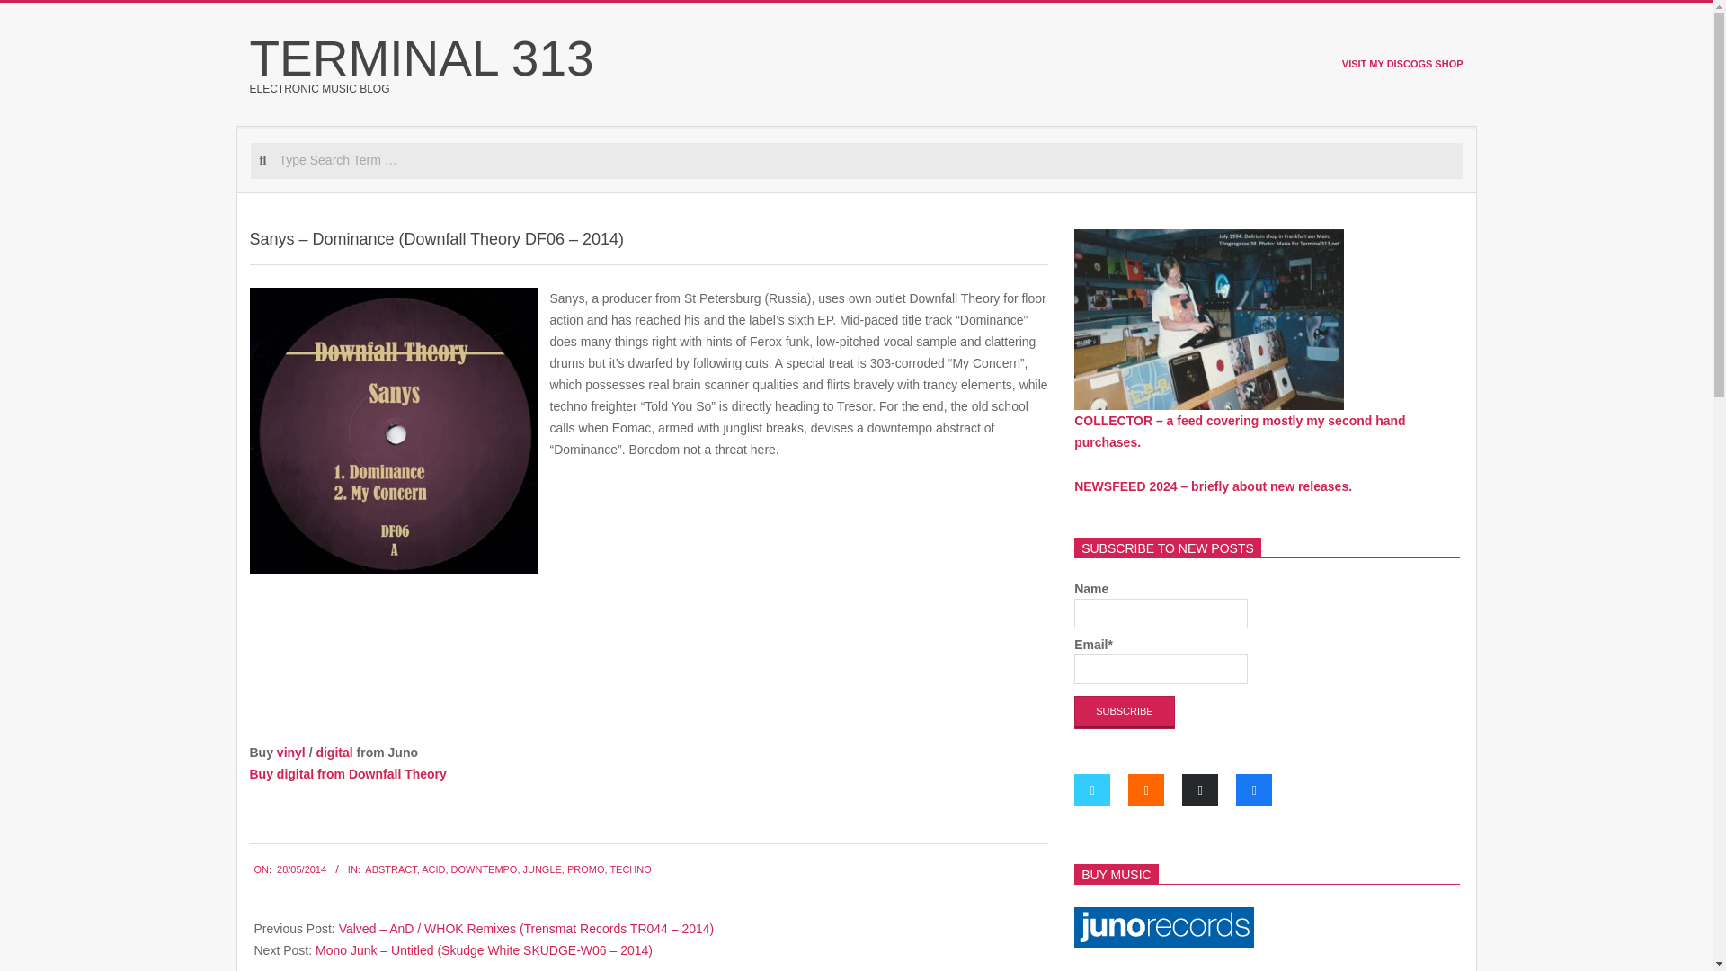 This screenshot has width=1726, height=971. Describe the element at coordinates (390, 869) in the screenshot. I see `ABSTRACT` at that location.